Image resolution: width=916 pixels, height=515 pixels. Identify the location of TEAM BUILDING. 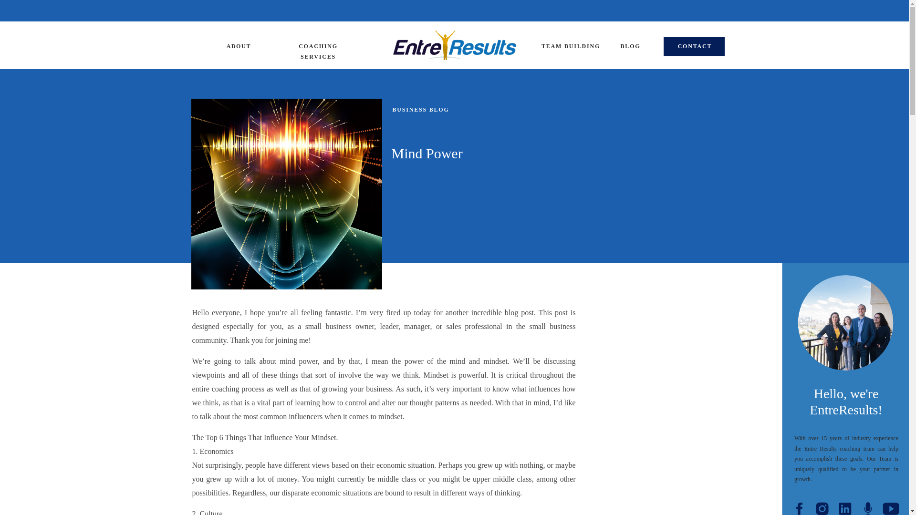
(571, 45).